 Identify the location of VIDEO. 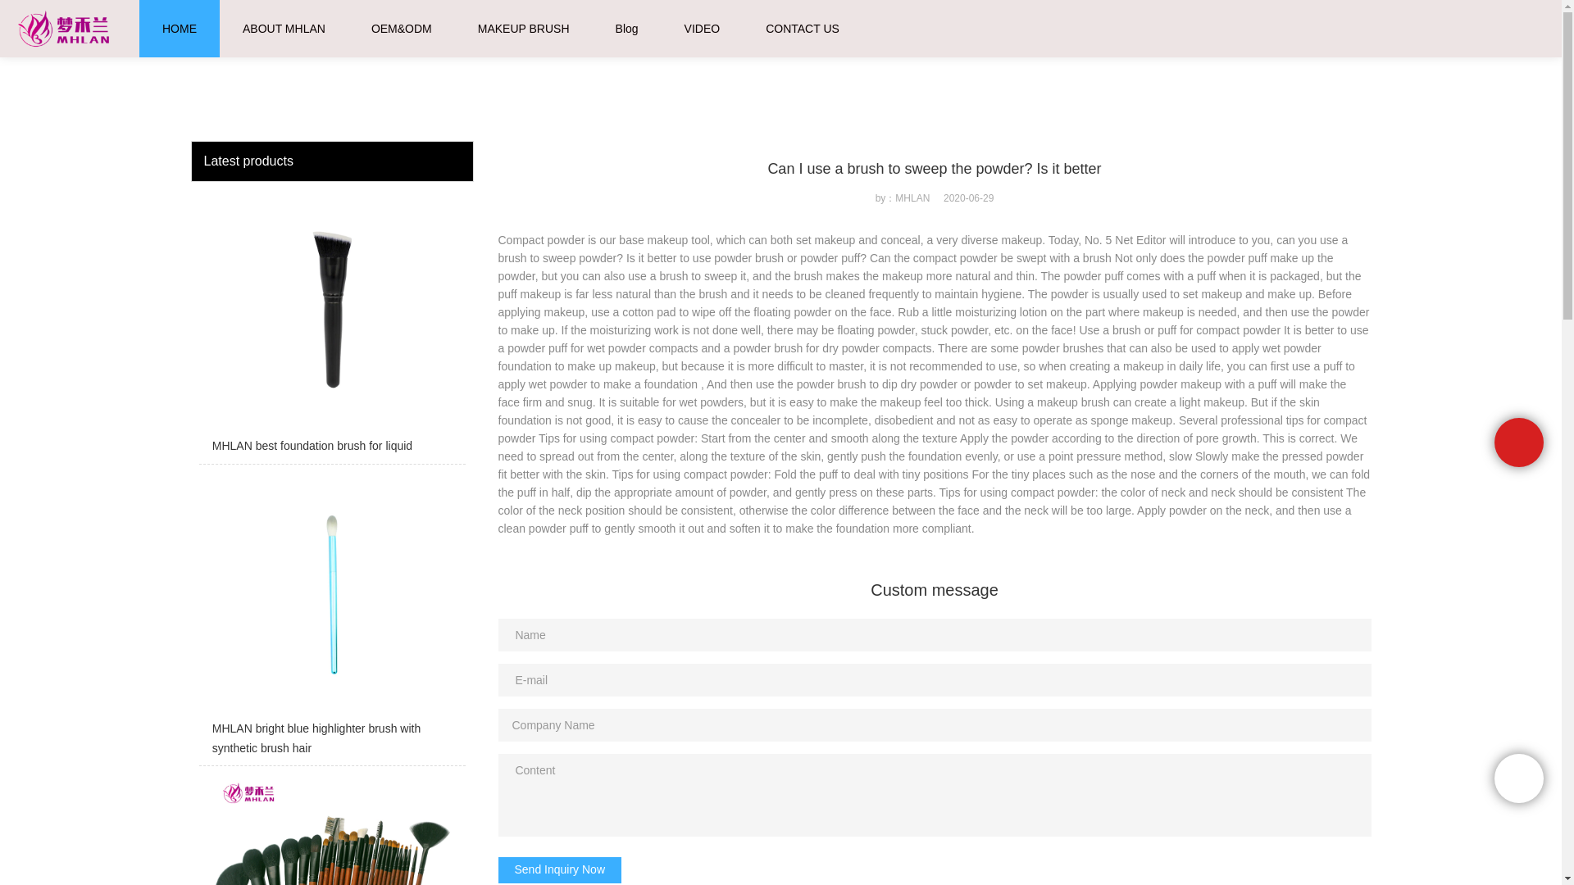
(703, 29).